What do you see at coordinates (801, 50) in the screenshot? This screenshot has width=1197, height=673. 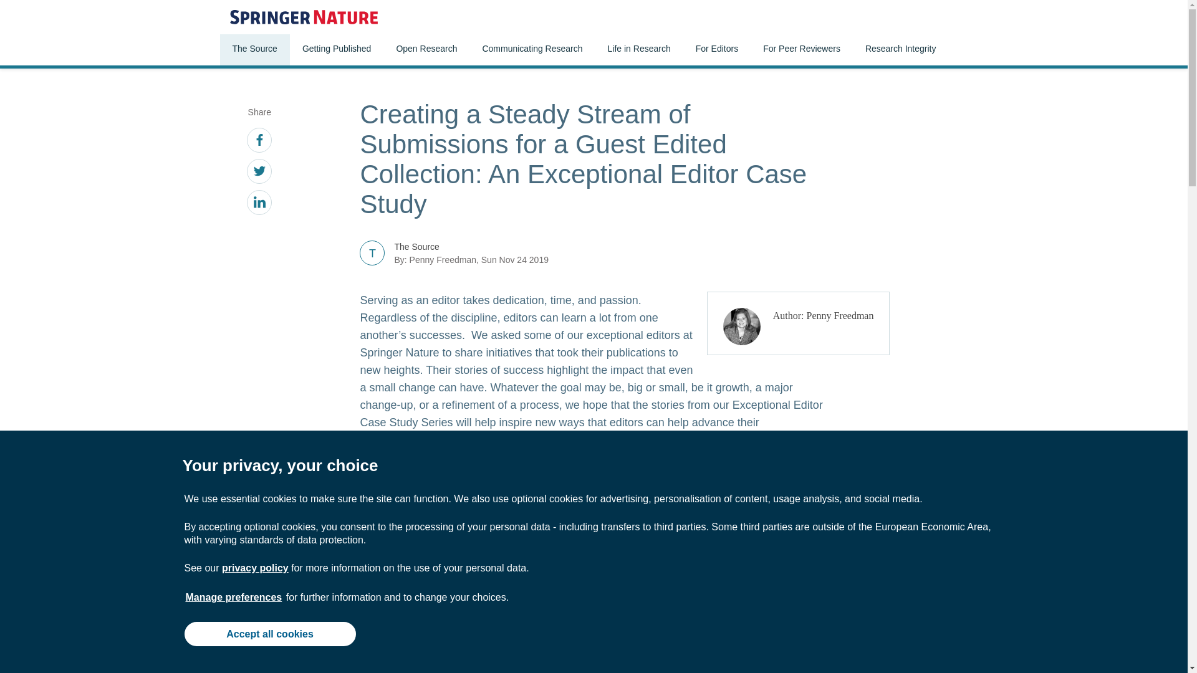 I see `For Peer Reviewers` at bounding box center [801, 50].